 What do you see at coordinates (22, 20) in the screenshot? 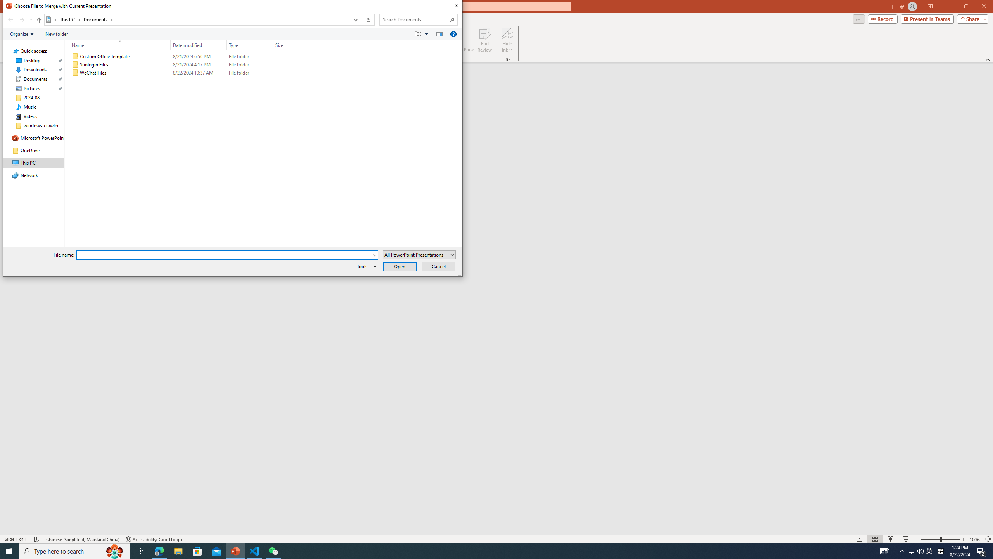
I see `Forward (Alt + Right Arrow)` at bounding box center [22, 20].